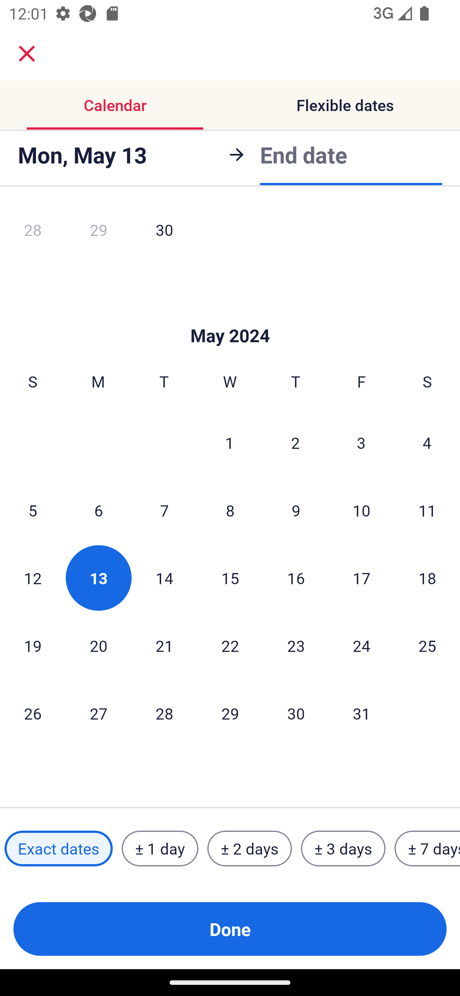  What do you see at coordinates (230, 442) in the screenshot?
I see `1 Wednesday, May 1, 2024` at bounding box center [230, 442].